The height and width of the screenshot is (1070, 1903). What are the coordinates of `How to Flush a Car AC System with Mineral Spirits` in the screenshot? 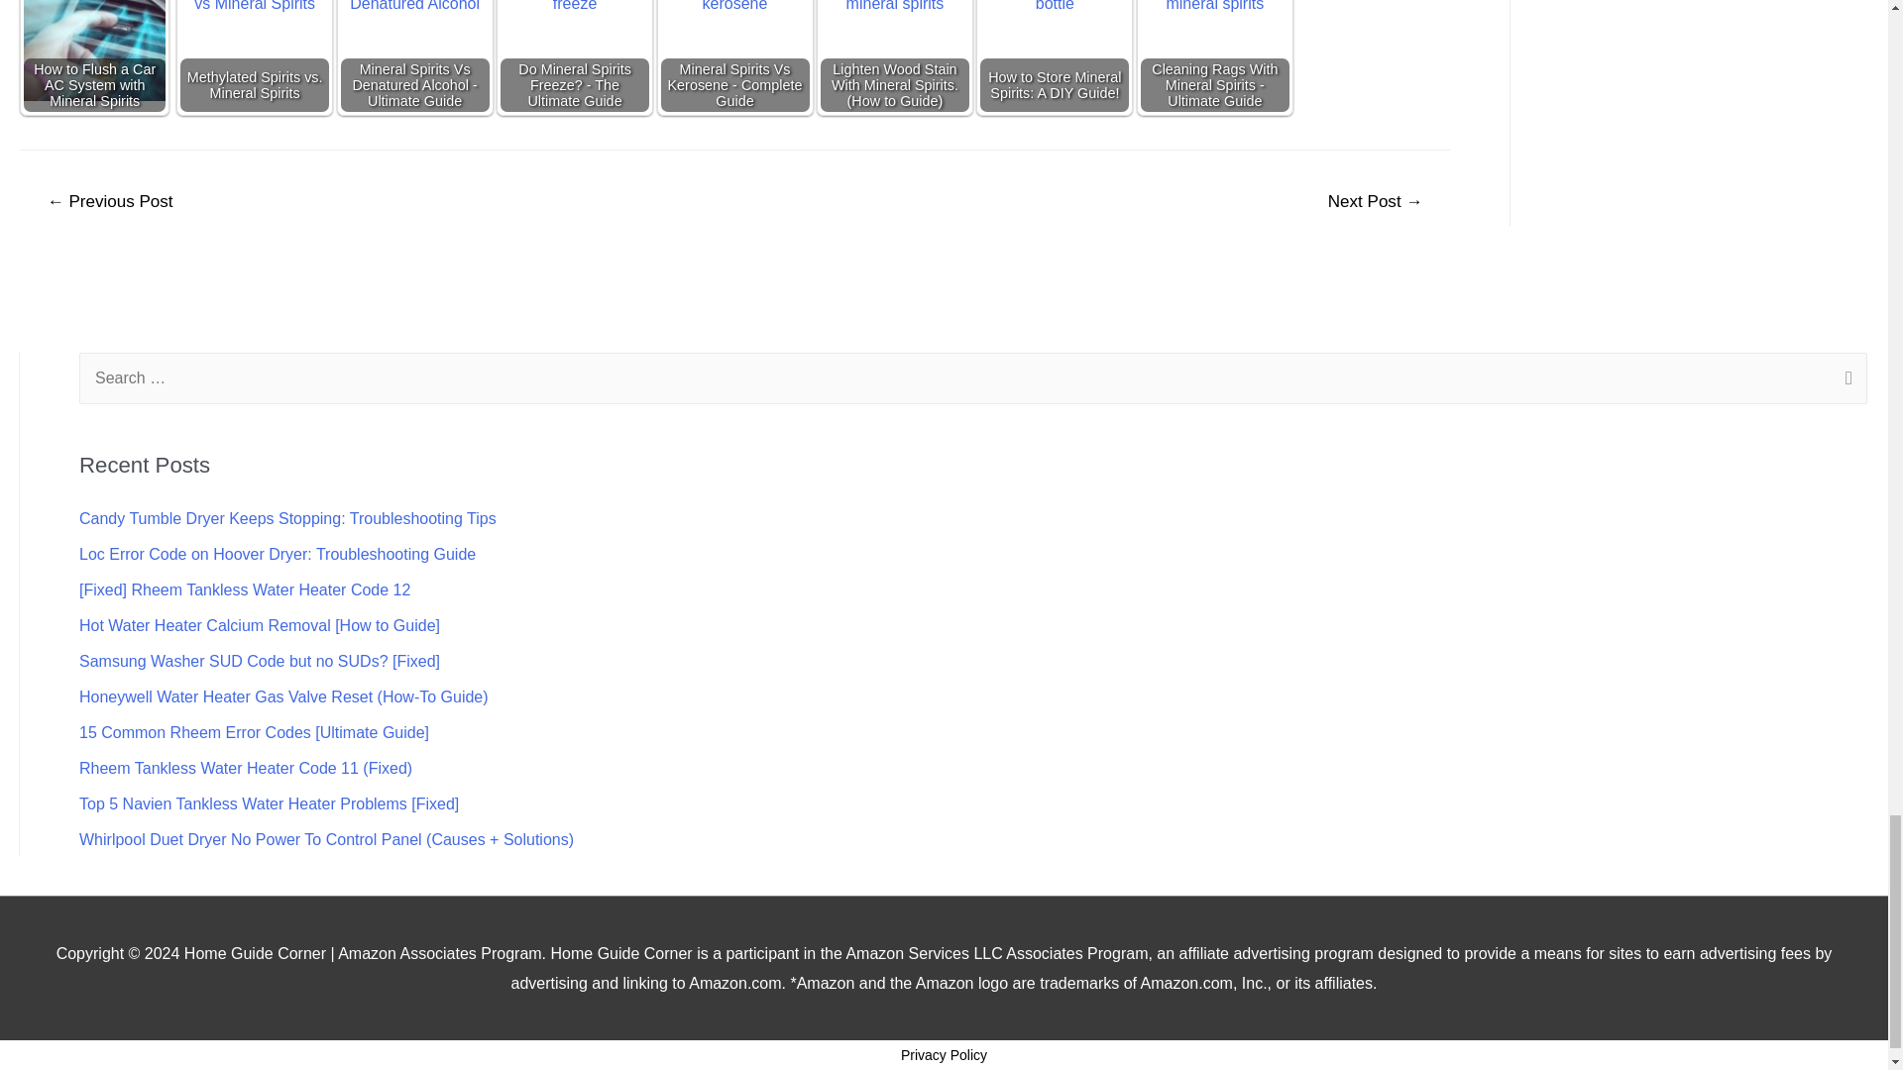 It's located at (94, 50).